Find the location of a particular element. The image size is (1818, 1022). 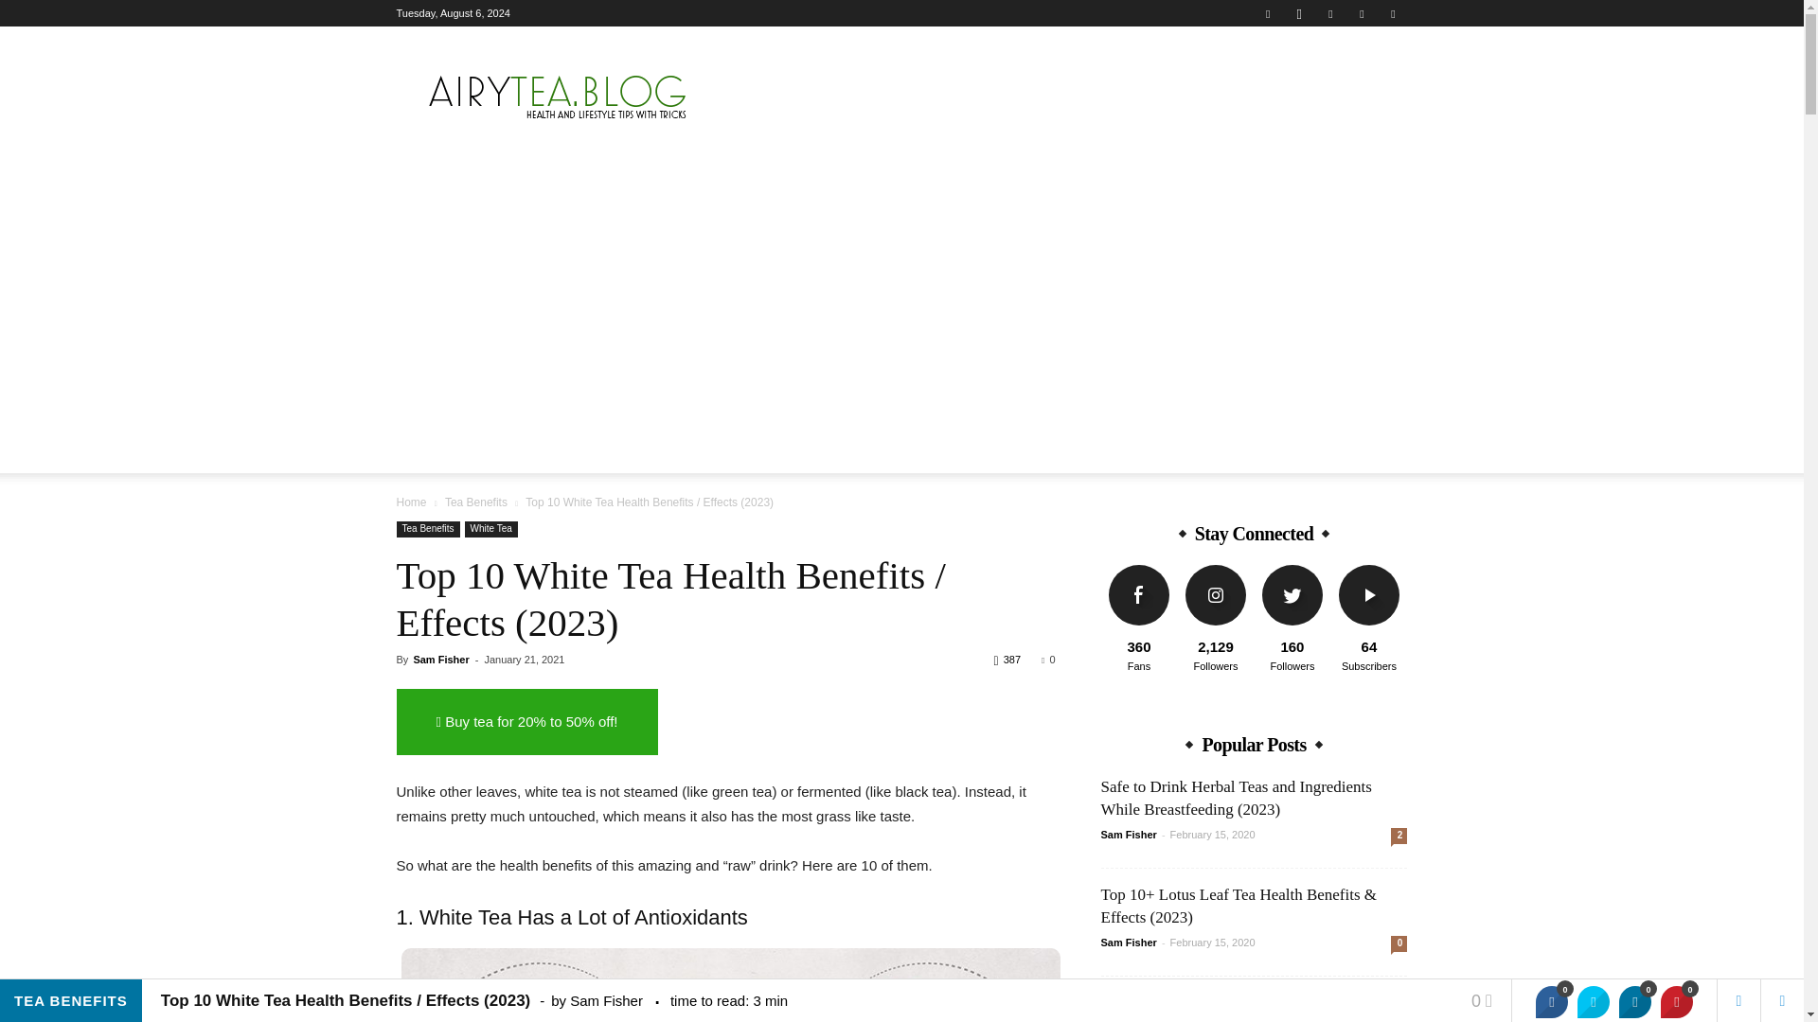

HERBAL is located at coordinates (523, 451).